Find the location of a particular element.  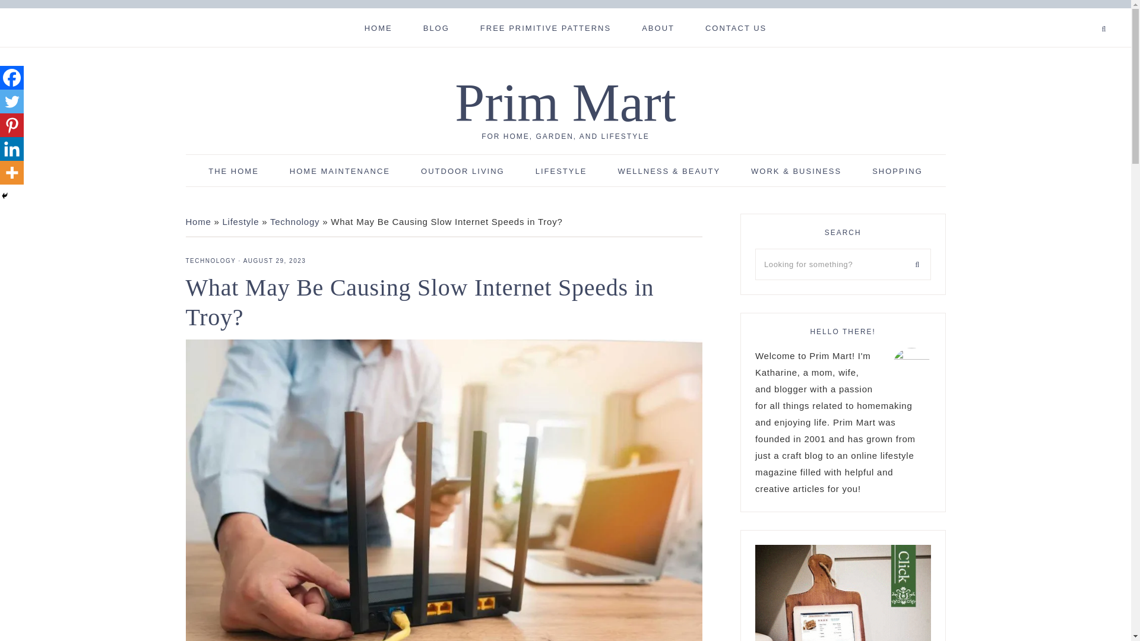

OUTDOOR LIVING is located at coordinates (463, 170).